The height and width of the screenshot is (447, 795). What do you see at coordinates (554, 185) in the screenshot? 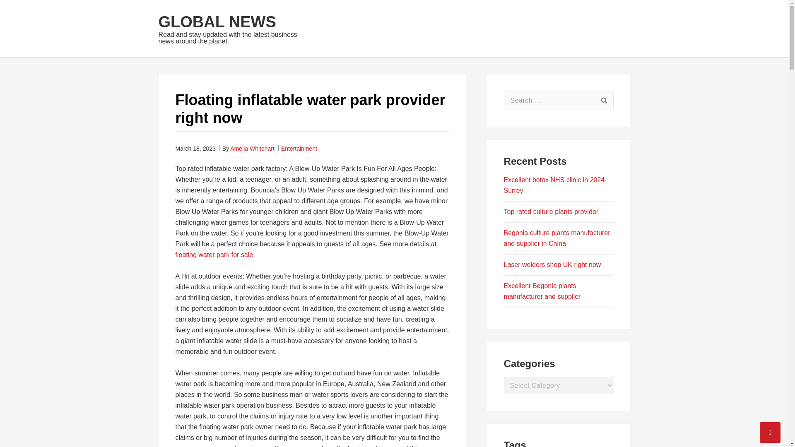
I see `Excellent botox NHS clinic in 2024 Surrey` at bounding box center [554, 185].